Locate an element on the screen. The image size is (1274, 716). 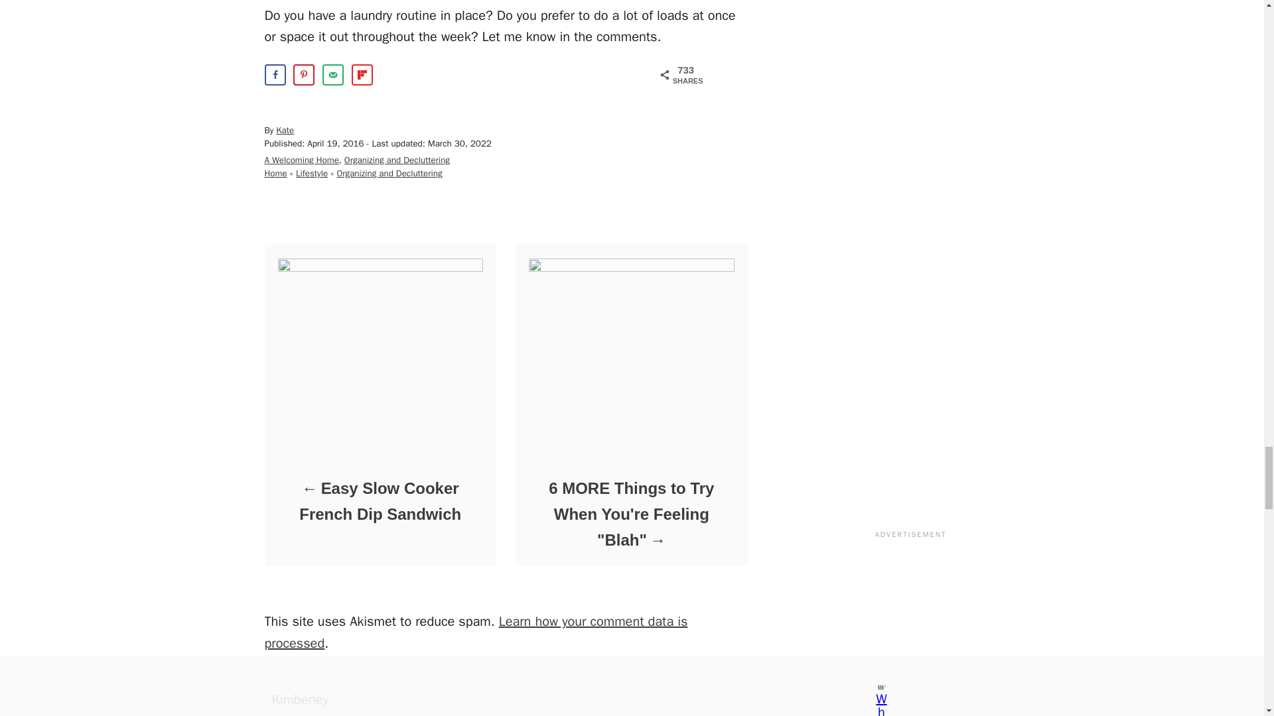
Save to Pinterest is located at coordinates (304, 74).